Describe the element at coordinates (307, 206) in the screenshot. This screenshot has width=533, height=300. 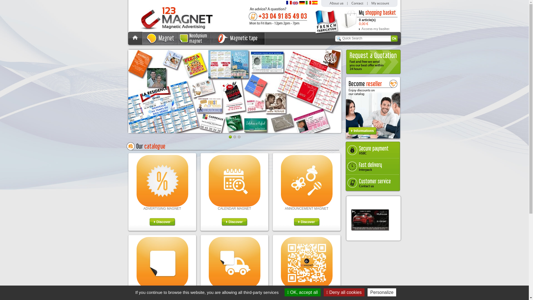
I see `Announcement magnet` at that location.